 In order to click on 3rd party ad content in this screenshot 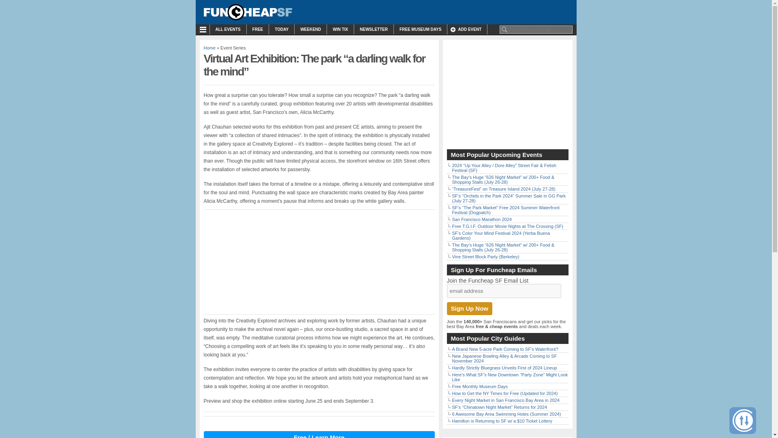, I will do `click(507, 94)`.